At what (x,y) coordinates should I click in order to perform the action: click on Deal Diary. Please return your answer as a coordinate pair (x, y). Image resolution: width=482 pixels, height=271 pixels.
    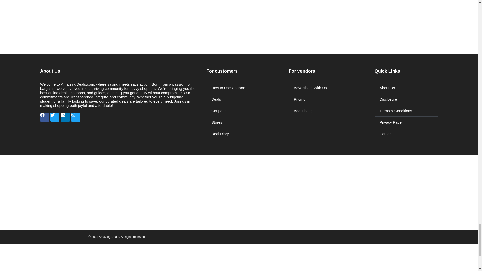
    Looking at the image, I should click on (243, 134).